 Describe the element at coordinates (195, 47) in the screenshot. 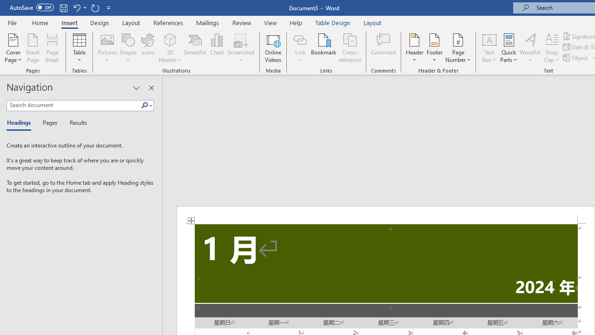

I see `SmartArt...` at that location.